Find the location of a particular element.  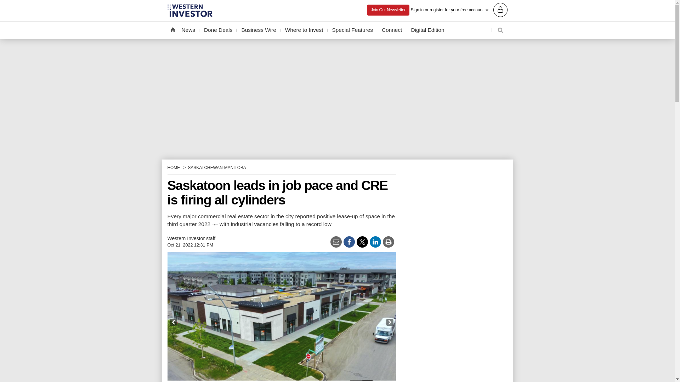

Sign in or register for your free account is located at coordinates (459, 9).